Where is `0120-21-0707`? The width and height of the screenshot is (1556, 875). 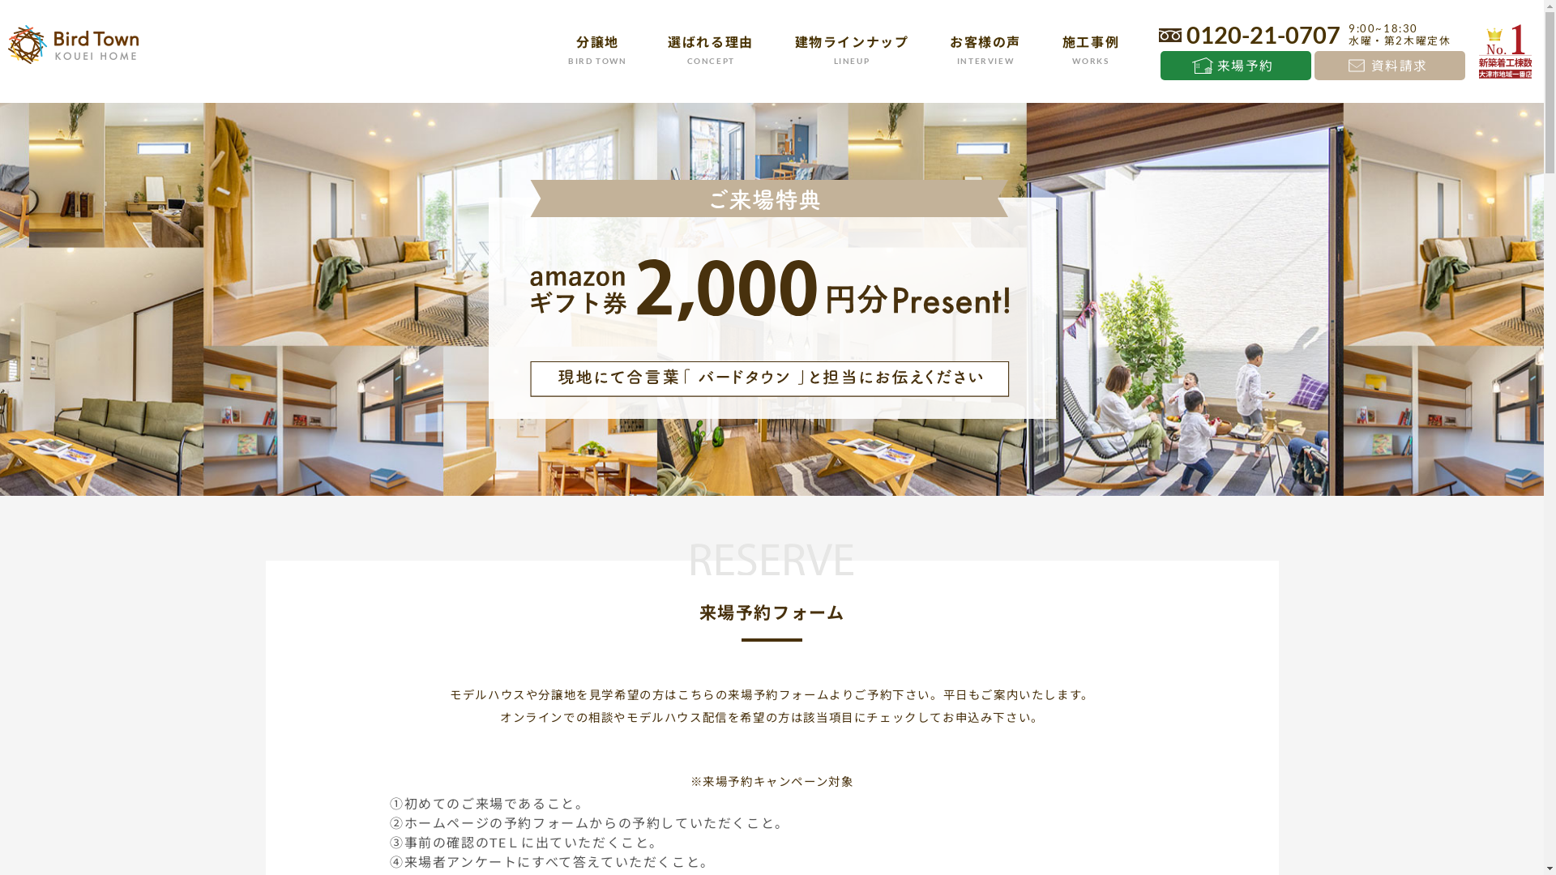 0120-21-0707 is located at coordinates (1250, 35).